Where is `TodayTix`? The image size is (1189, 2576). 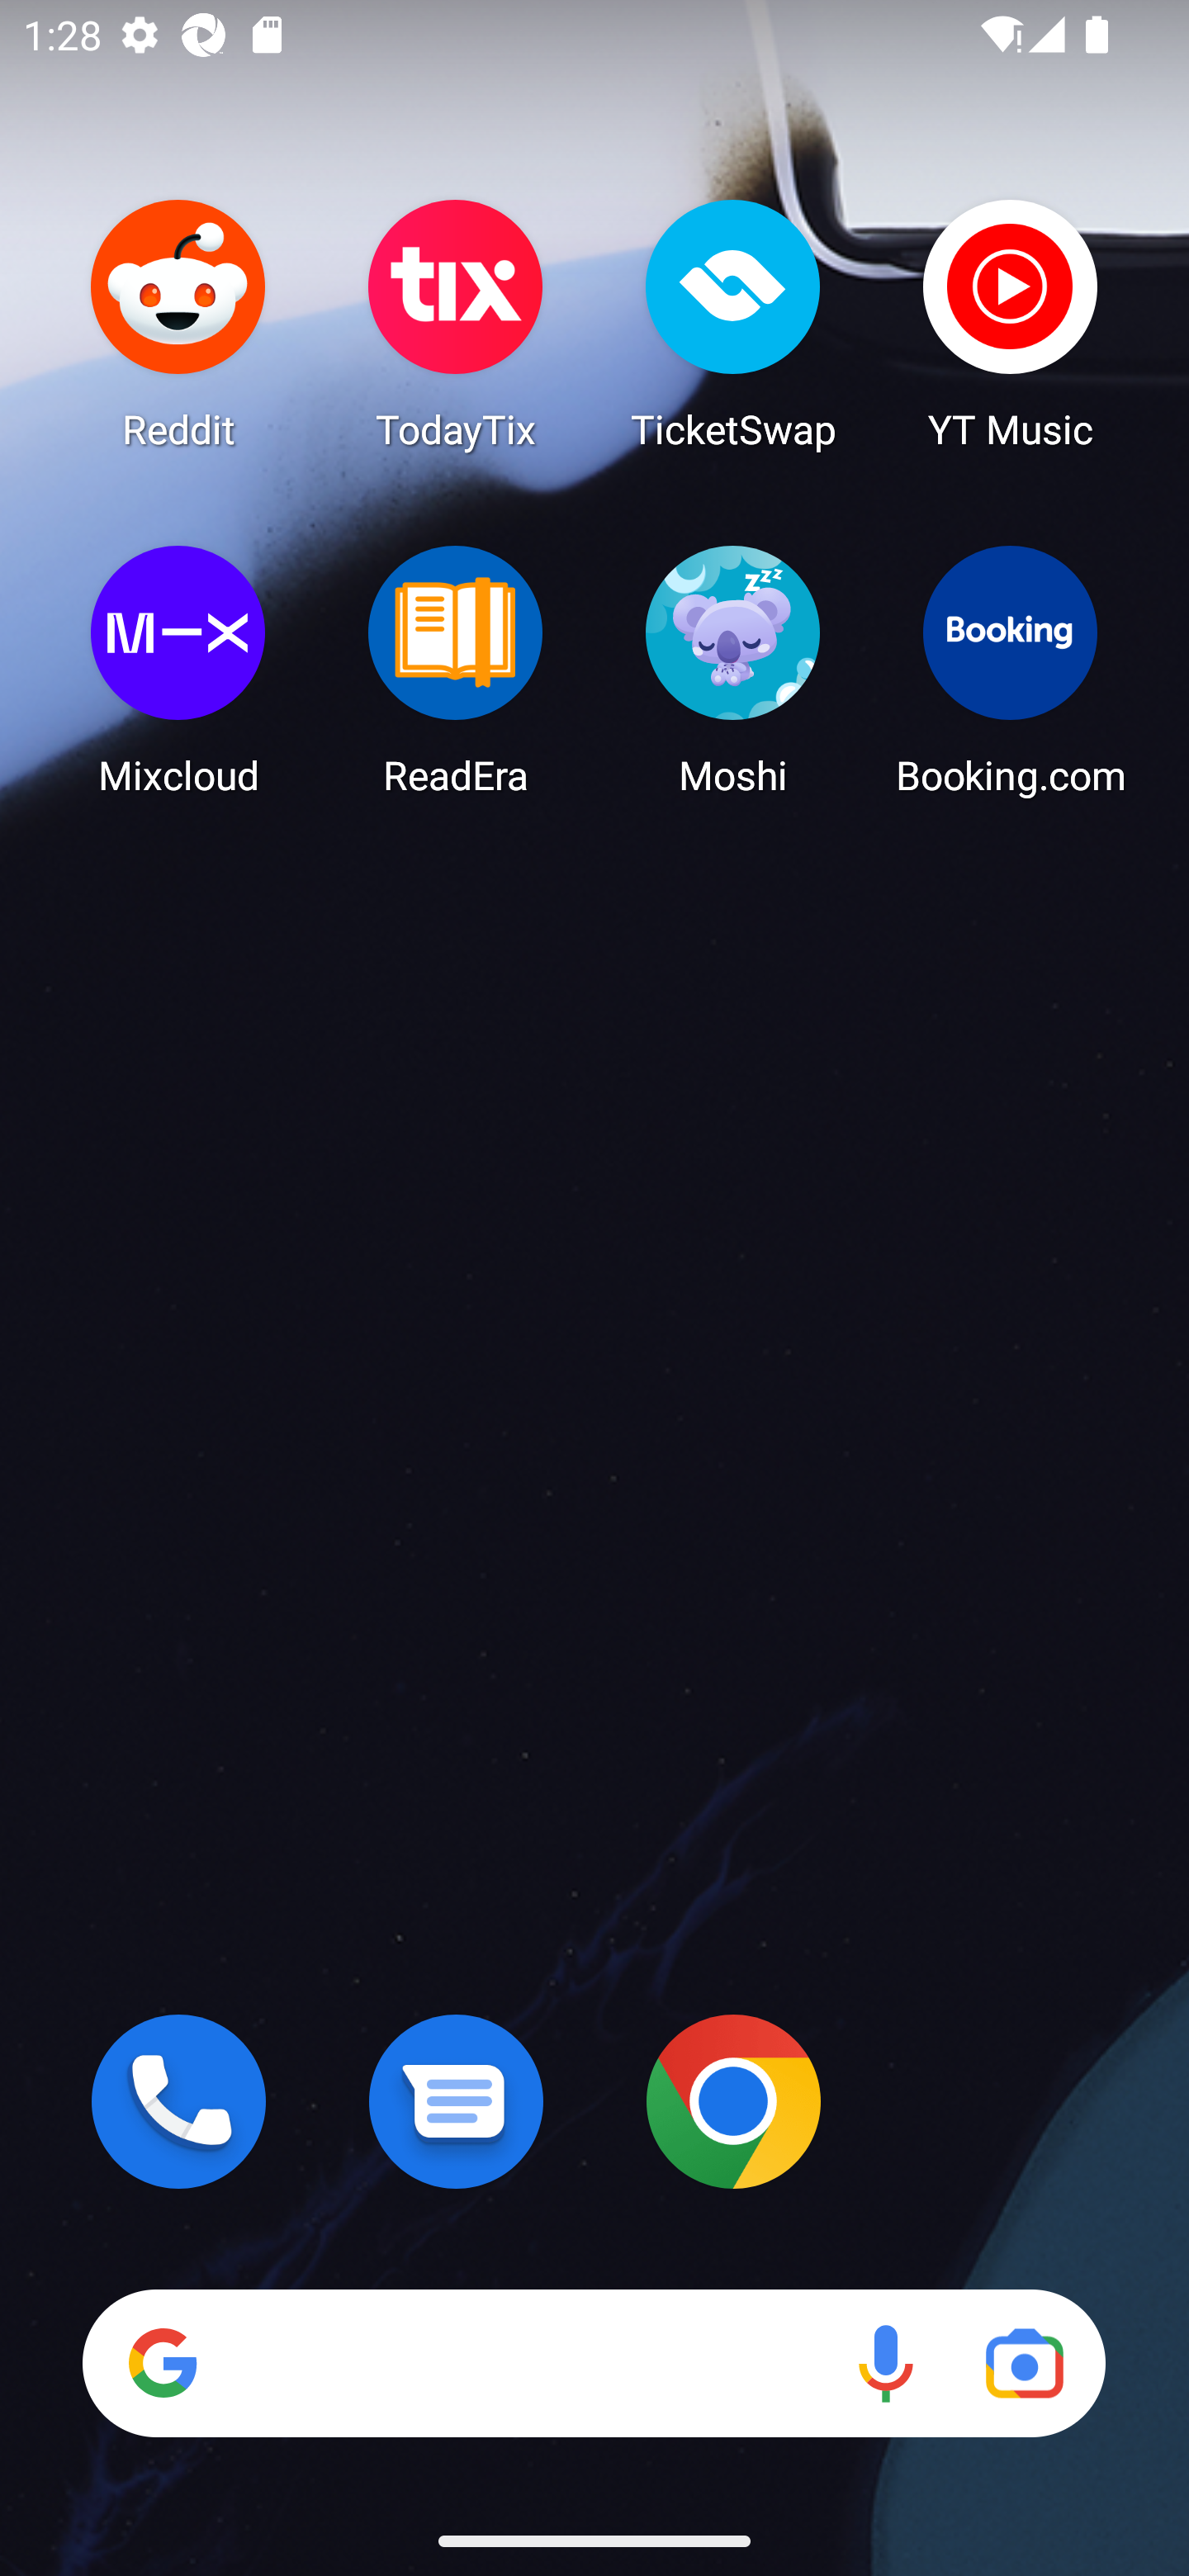
TodayTix is located at coordinates (456, 324).